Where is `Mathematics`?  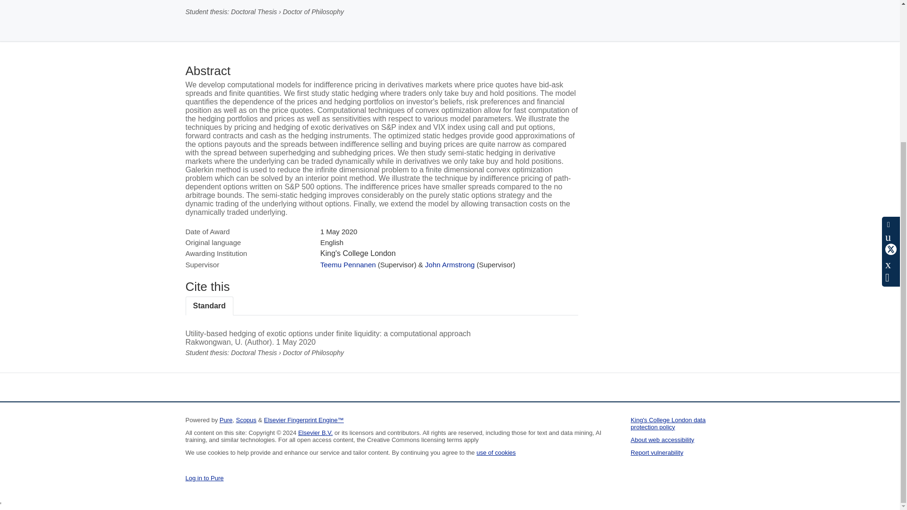 Mathematics is located at coordinates (206, 0).